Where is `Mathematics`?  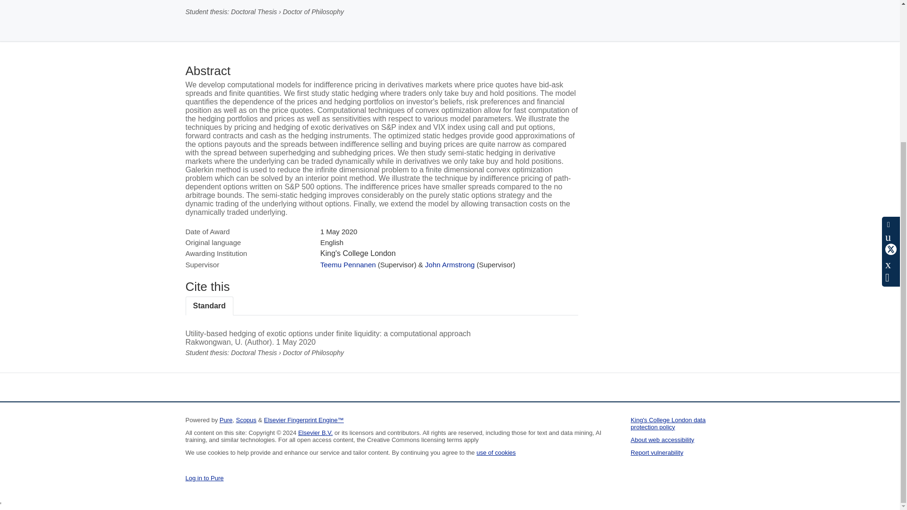 Mathematics is located at coordinates (206, 0).